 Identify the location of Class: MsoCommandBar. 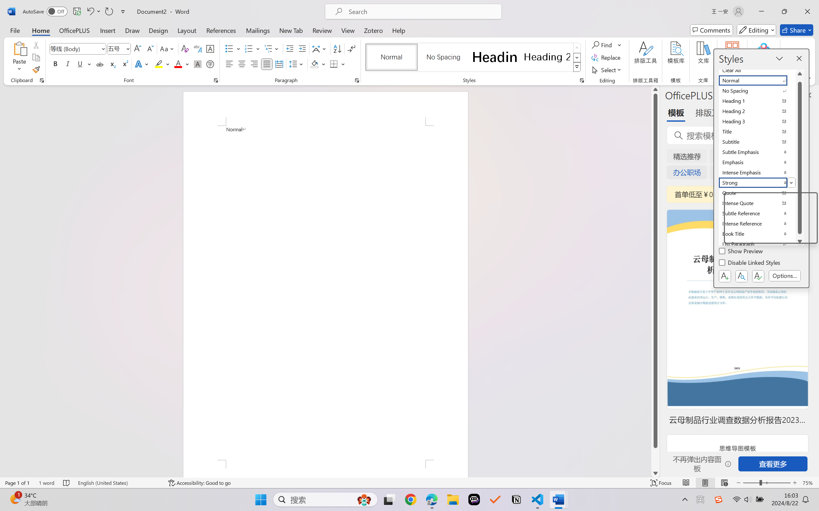
(409, 483).